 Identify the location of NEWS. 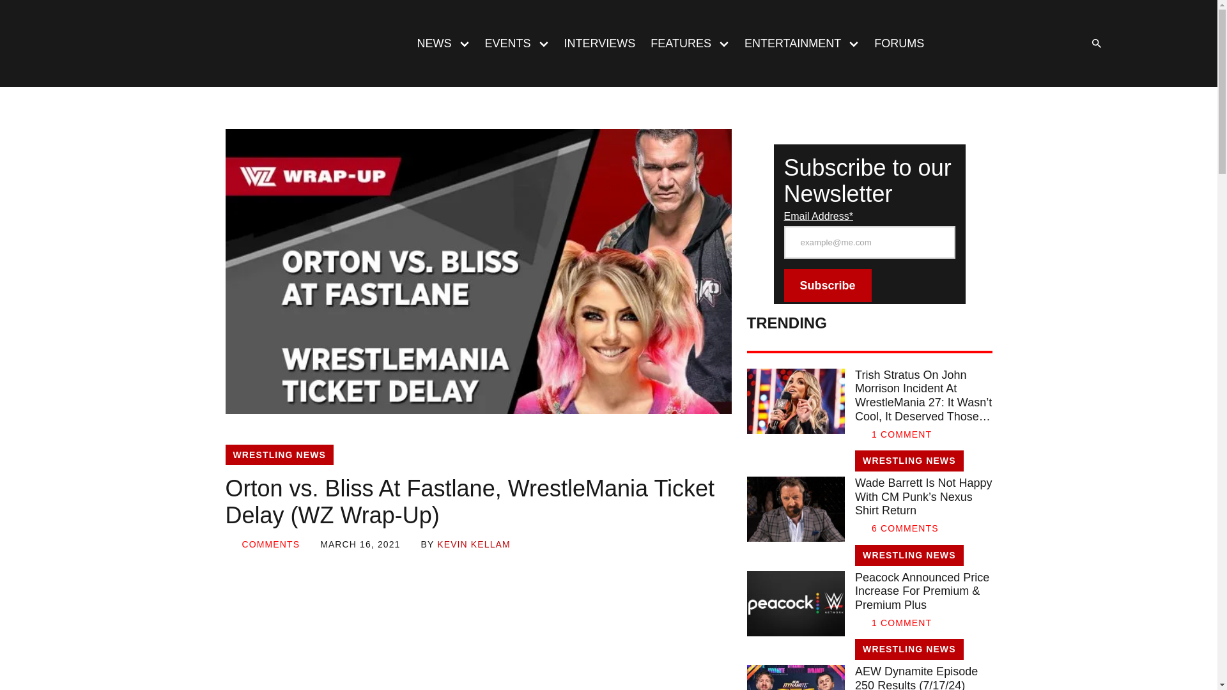
(429, 43).